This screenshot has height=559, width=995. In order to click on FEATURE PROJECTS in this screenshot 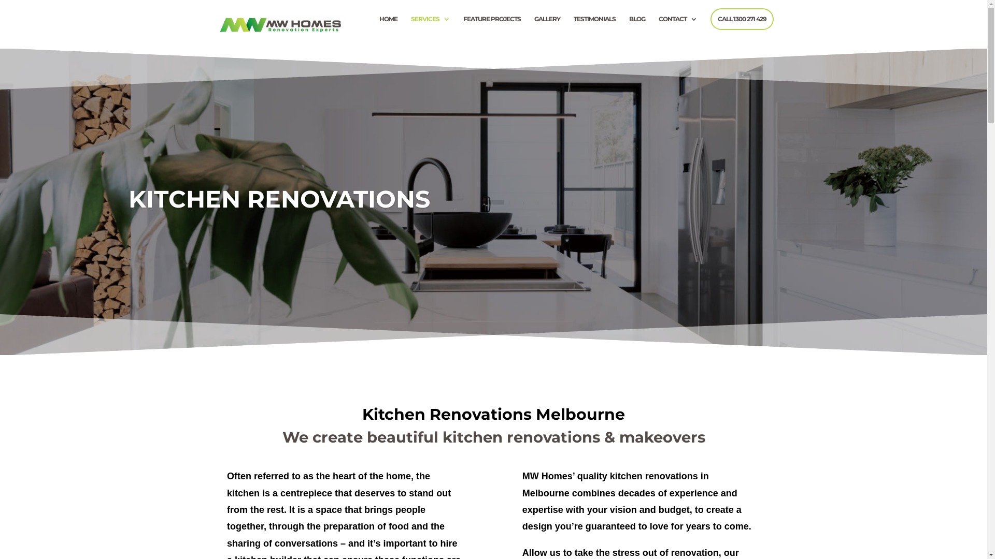, I will do `click(492, 32)`.